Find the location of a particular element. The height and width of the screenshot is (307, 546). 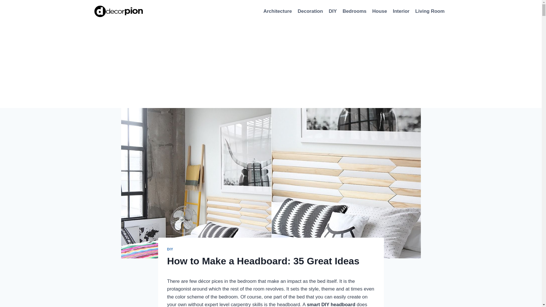

DIY is located at coordinates (170, 249).